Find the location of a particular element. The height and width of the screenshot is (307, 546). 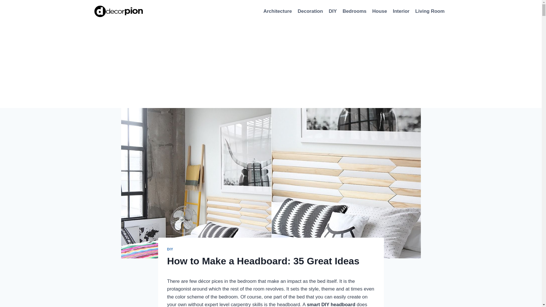

DIY is located at coordinates (170, 249).